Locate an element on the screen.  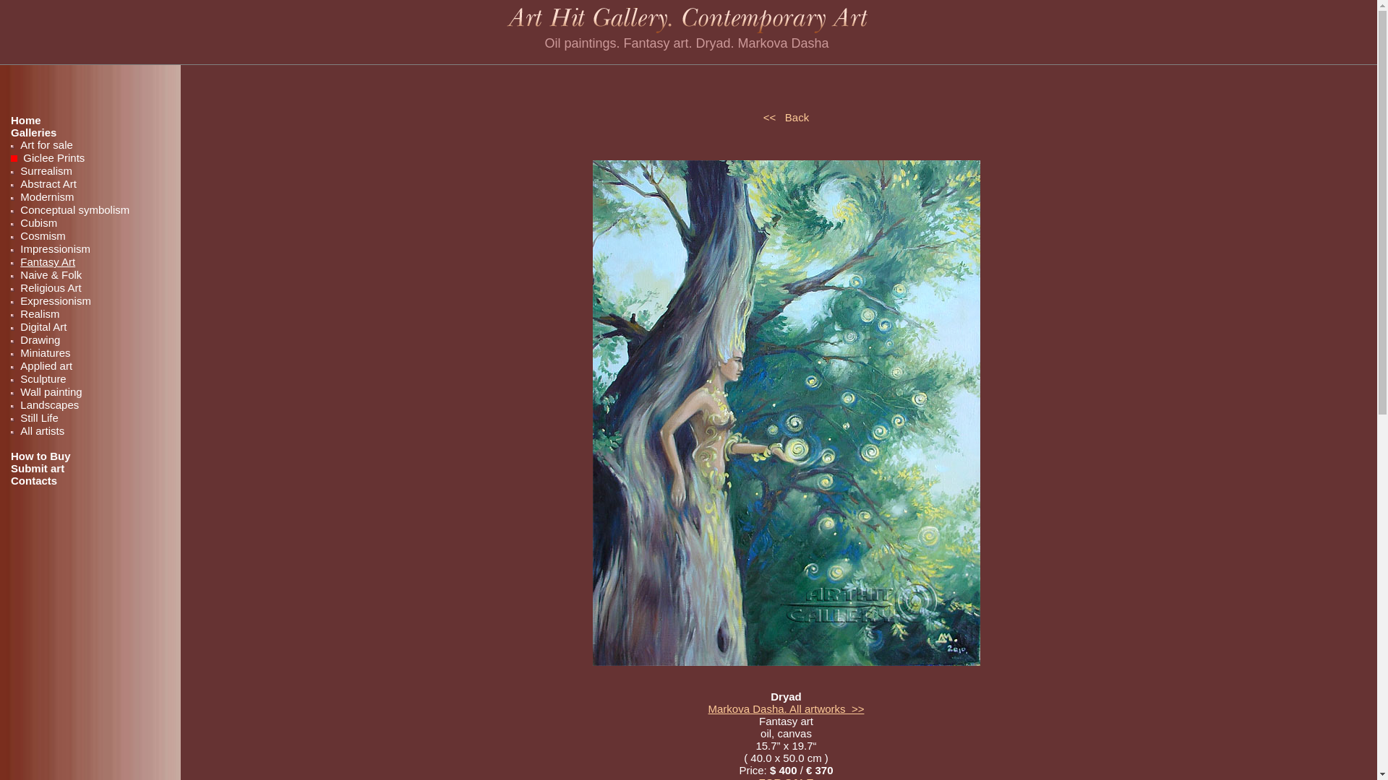
Digital Art is located at coordinates (42, 326).